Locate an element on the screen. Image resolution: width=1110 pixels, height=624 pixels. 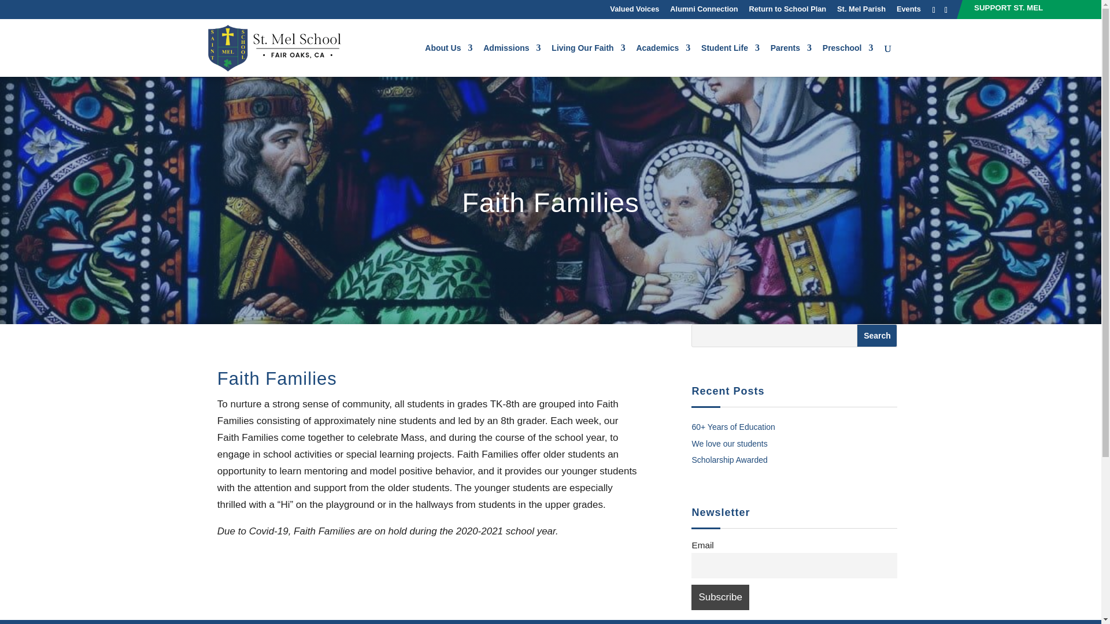
Return to School Plan is located at coordinates (788, 8).